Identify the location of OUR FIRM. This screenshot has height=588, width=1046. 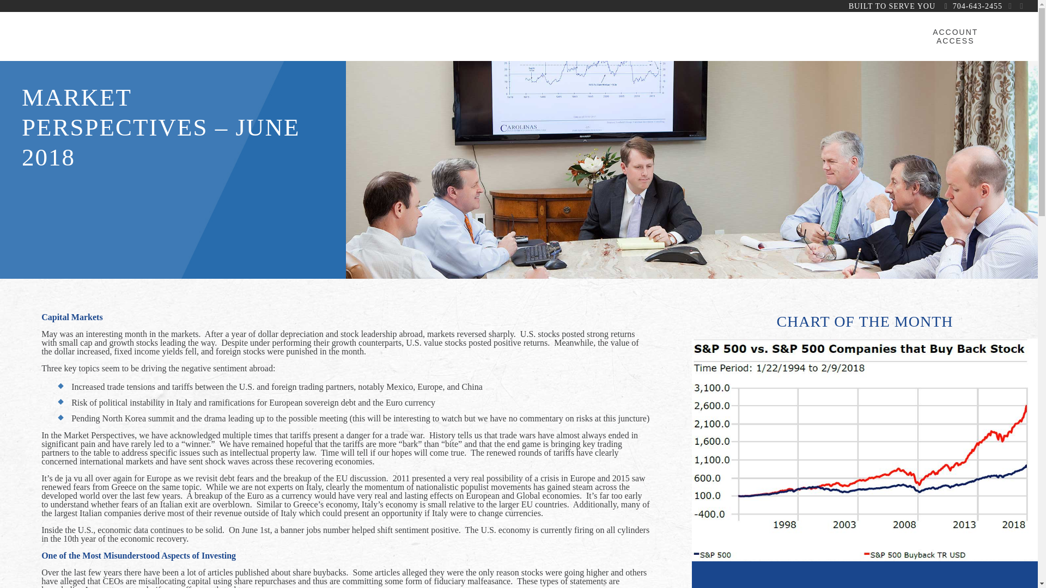
(436, 36).